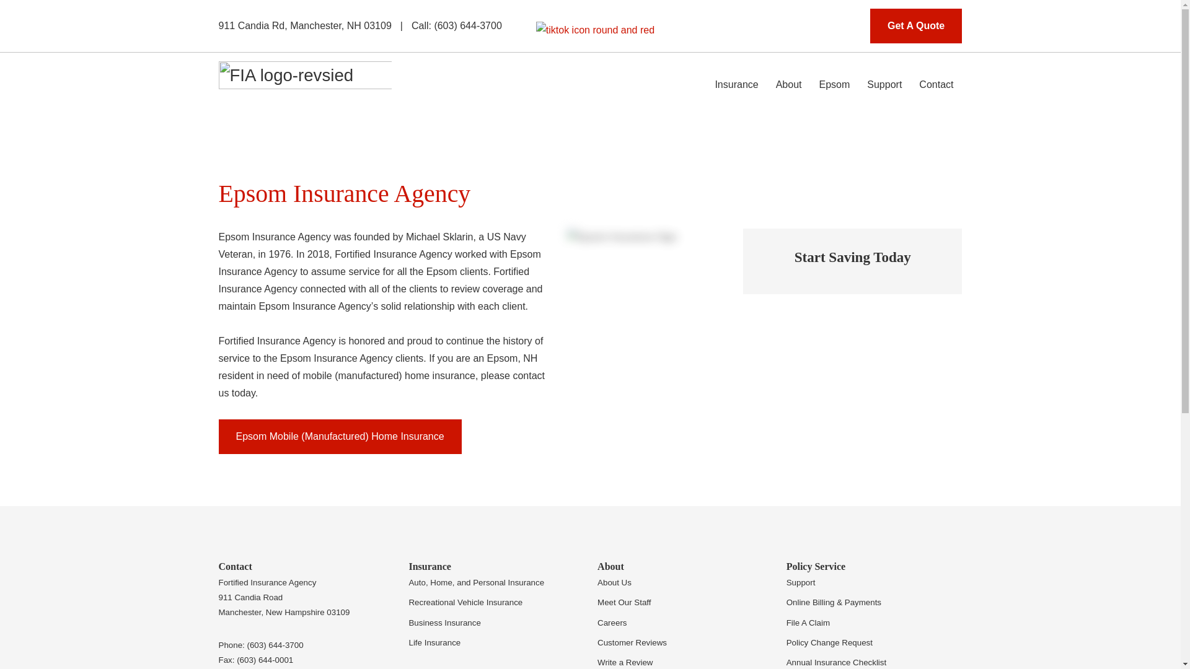 The width and height of the screenshot is (1190, 669). Describe the element at coordinates (788, 85) in the screenshot. I see `About` at that location.